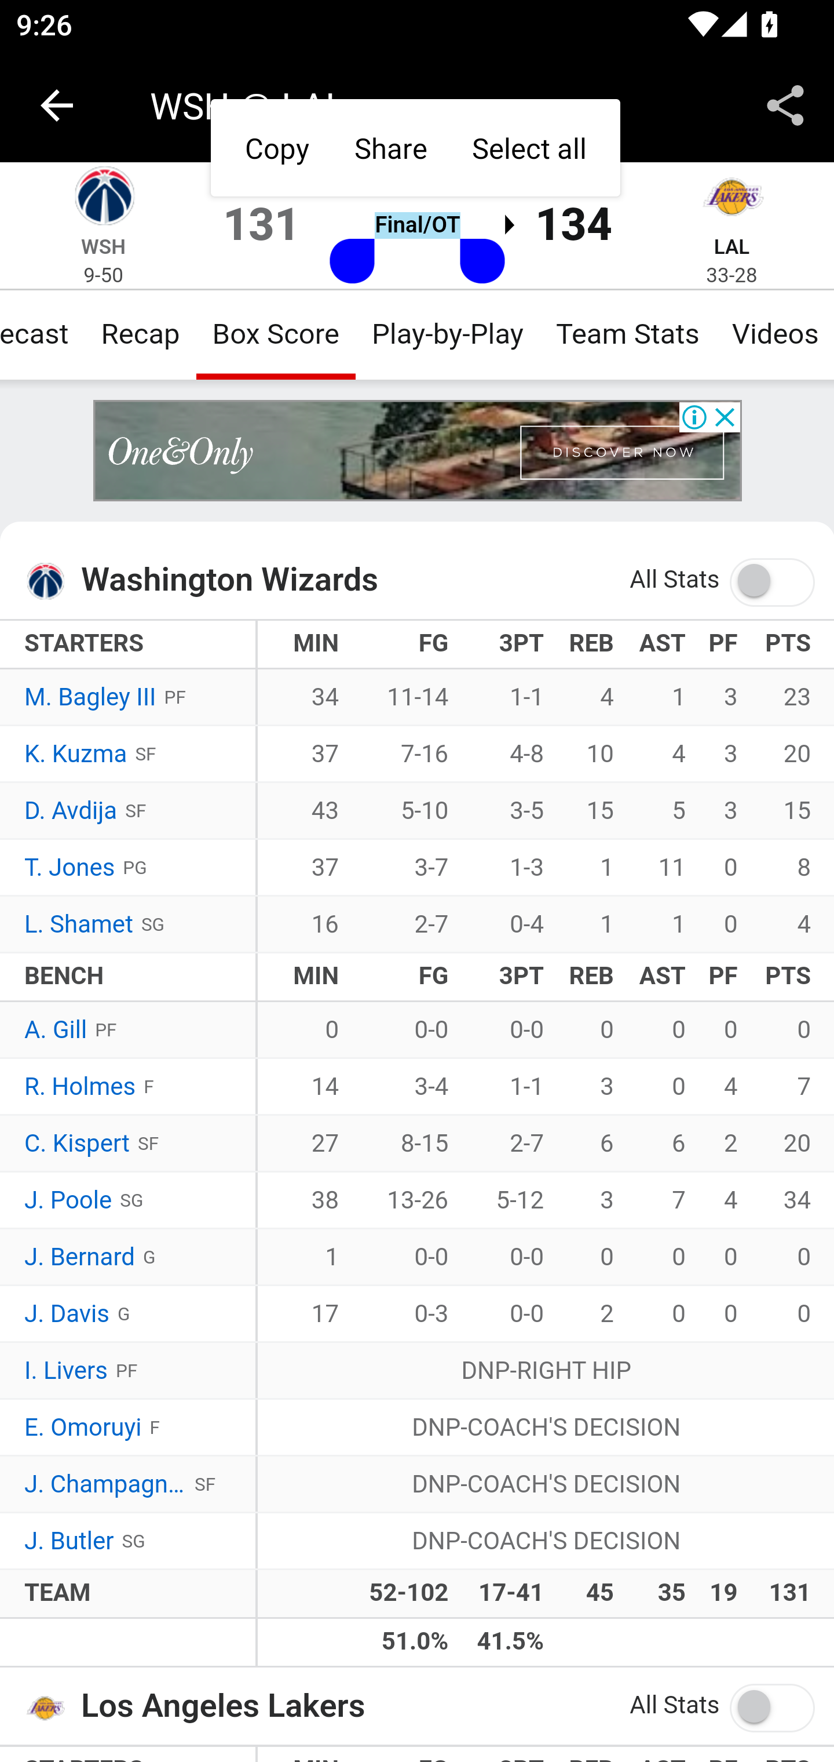  I want to click on Washington Wizards, so click(103, 199).